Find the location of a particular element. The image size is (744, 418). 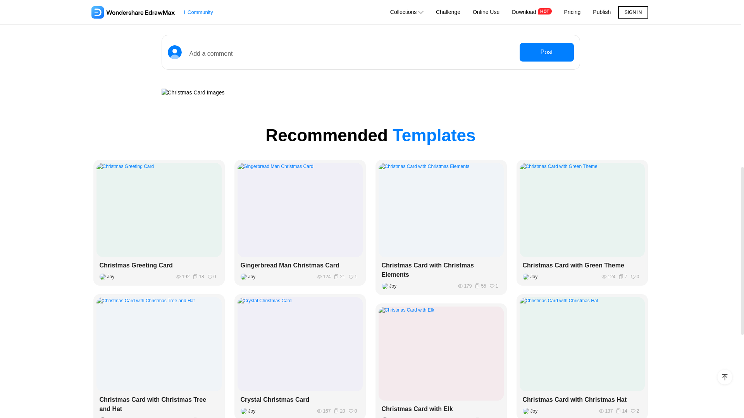

Joy is located at coordinates (108, 417).